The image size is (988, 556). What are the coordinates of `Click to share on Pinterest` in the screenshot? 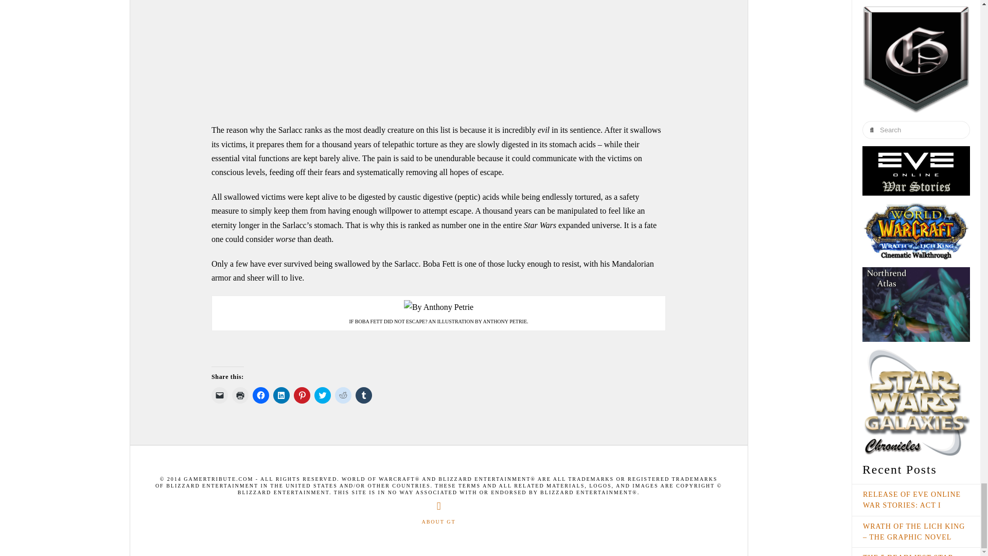 It's located at (302, 395).